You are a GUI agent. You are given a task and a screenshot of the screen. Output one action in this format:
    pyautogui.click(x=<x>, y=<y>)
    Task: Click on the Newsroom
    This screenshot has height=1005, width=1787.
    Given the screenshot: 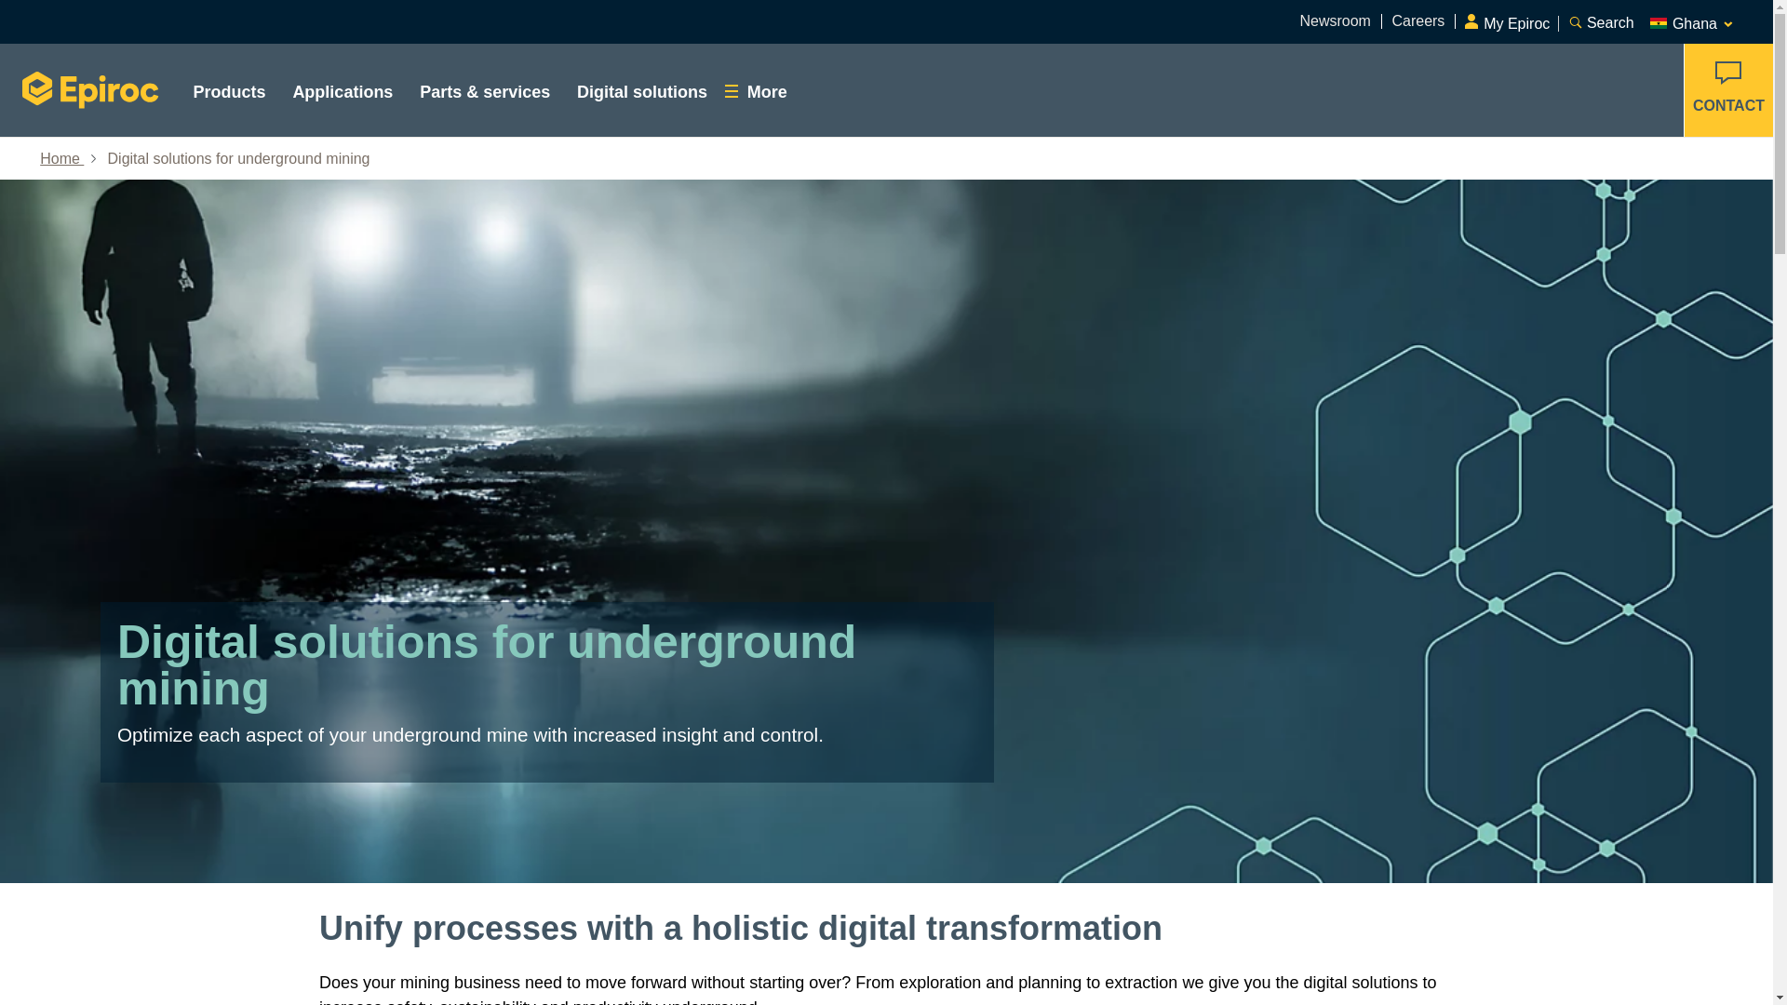 What is the action you would take?
    pyautogui.click(x=1335, y=21)
    